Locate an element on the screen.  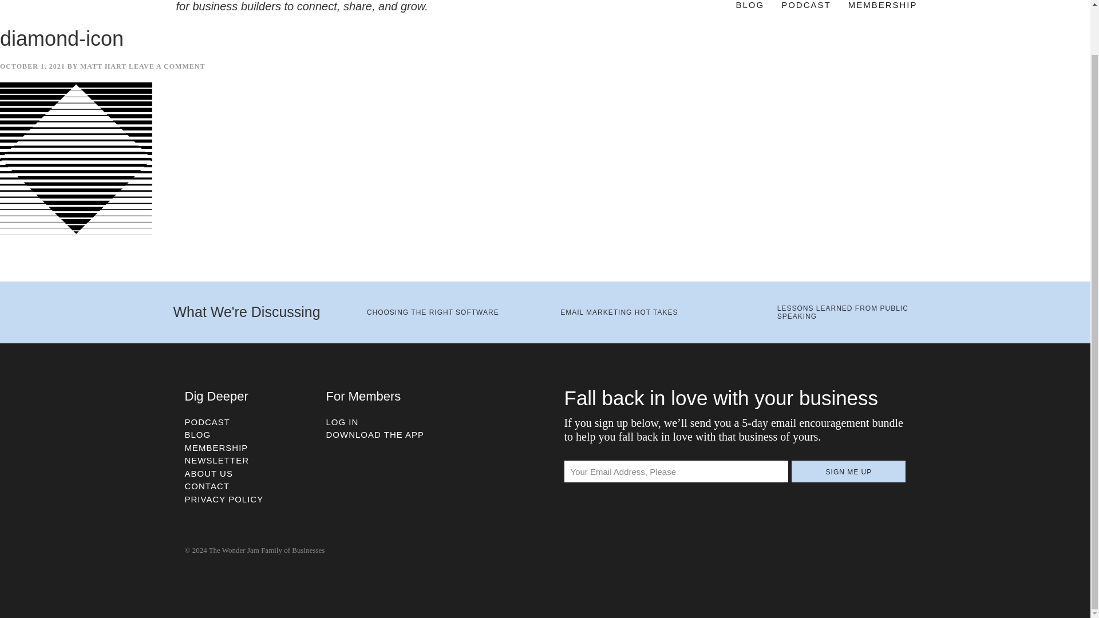
PODCAST is located at coordinates (207, 422).